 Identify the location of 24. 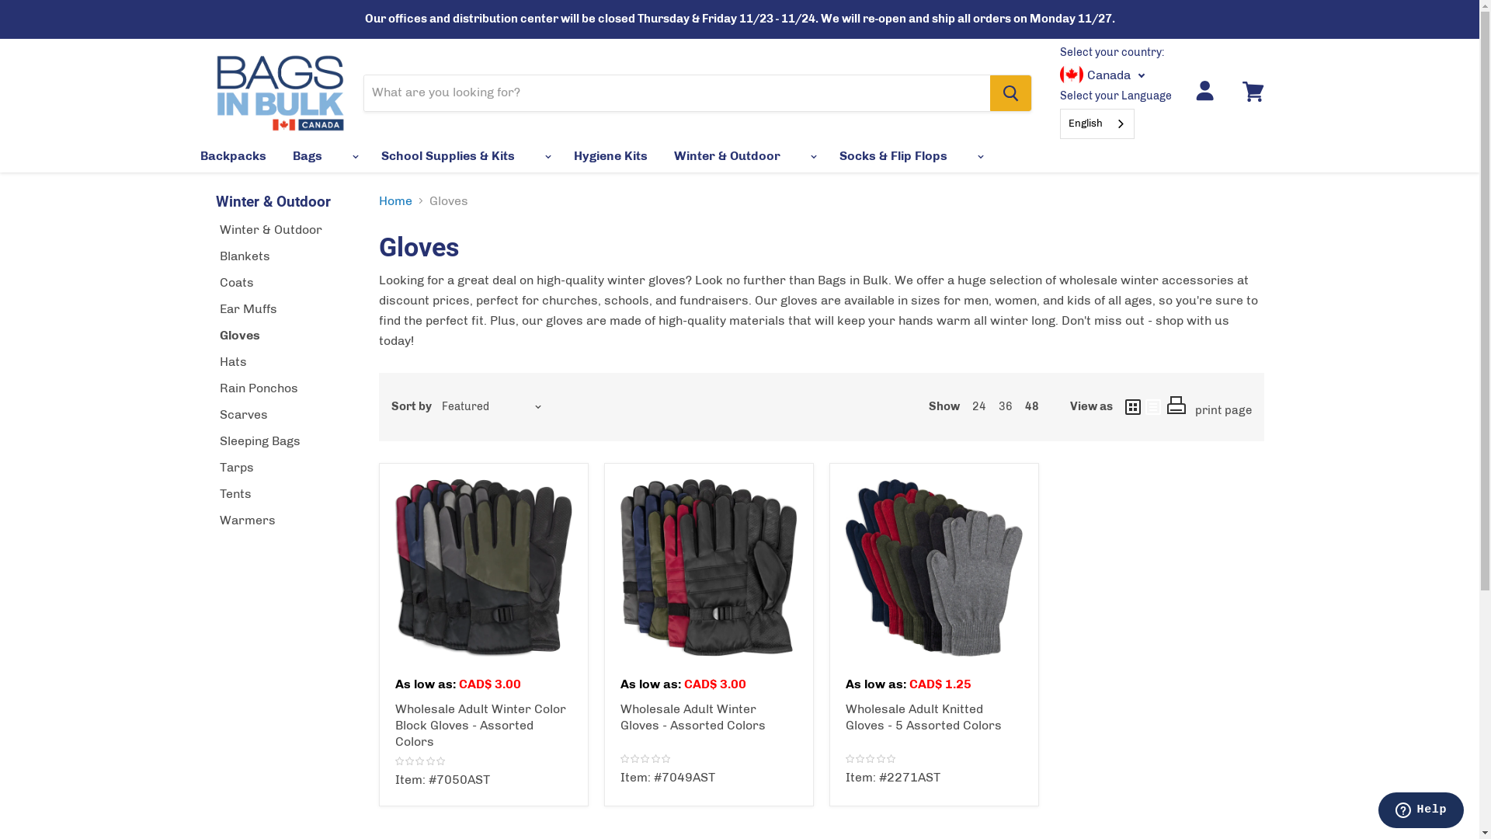
(979, 407).